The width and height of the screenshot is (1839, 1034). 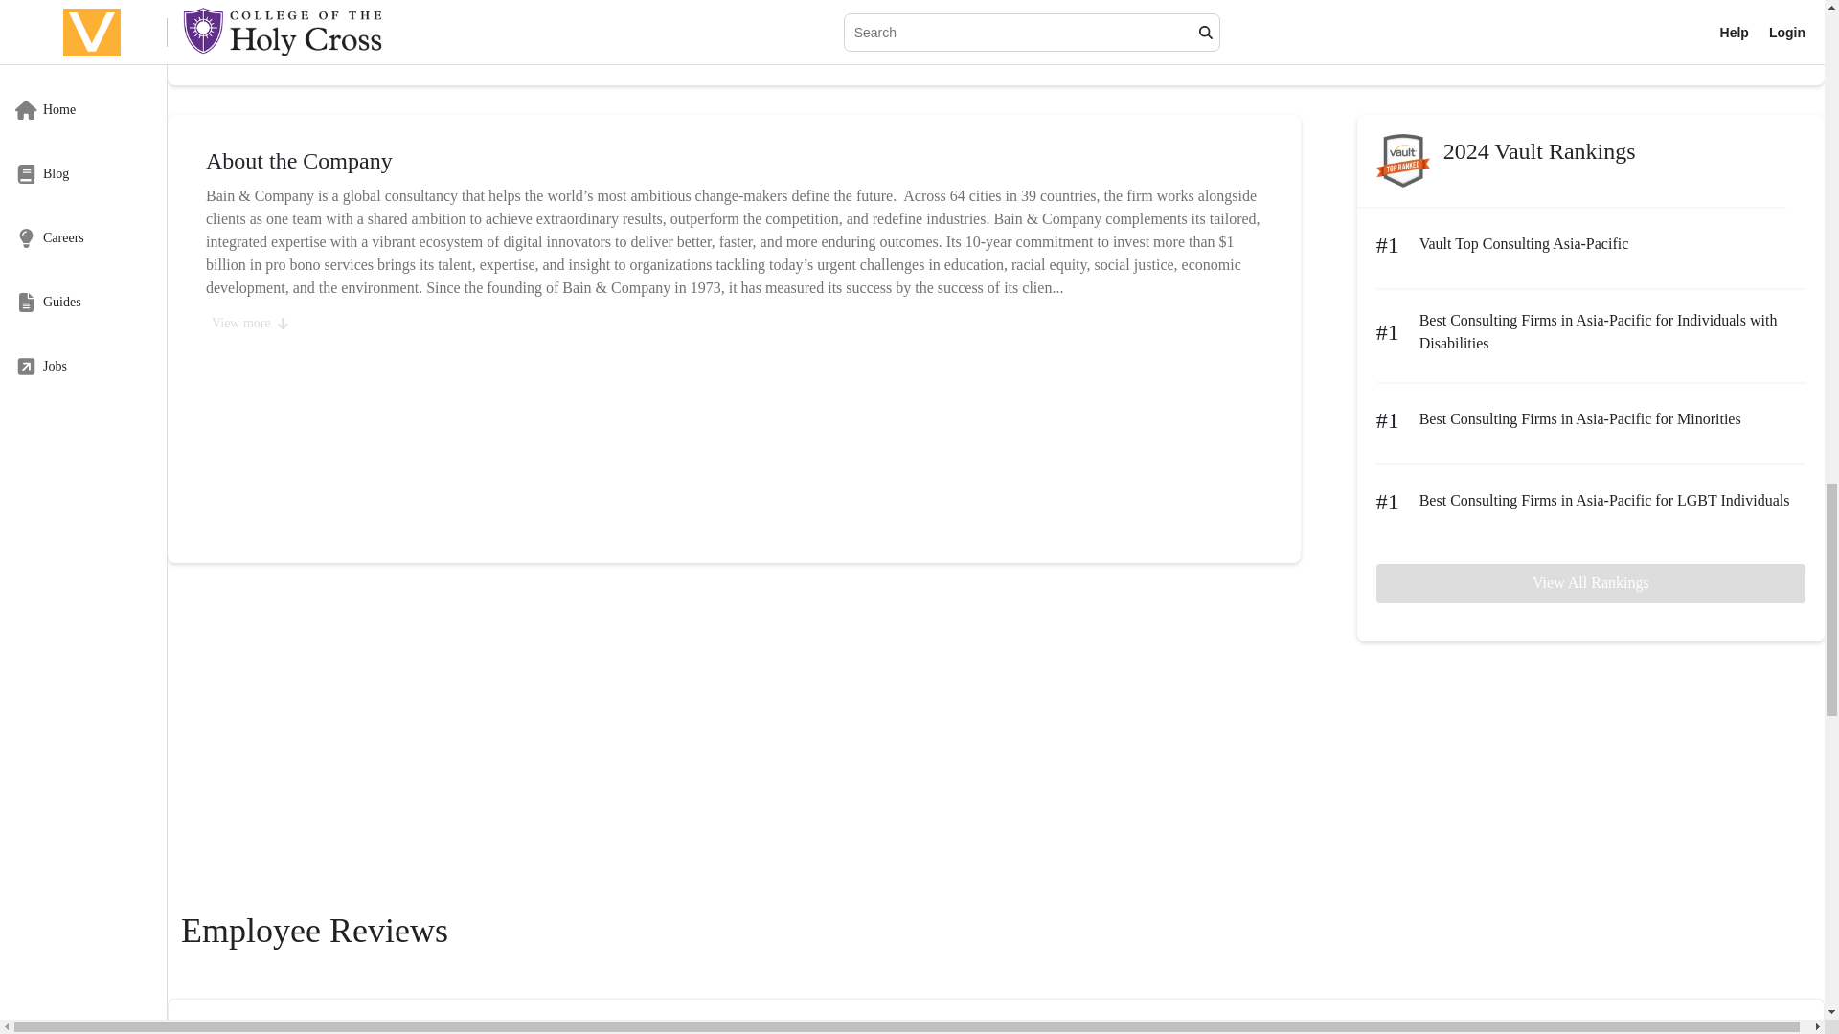 What do you see at coordinates (995, 779) in the screenshot?
I see `3rd party ad content` at bounding box center [995, 779].